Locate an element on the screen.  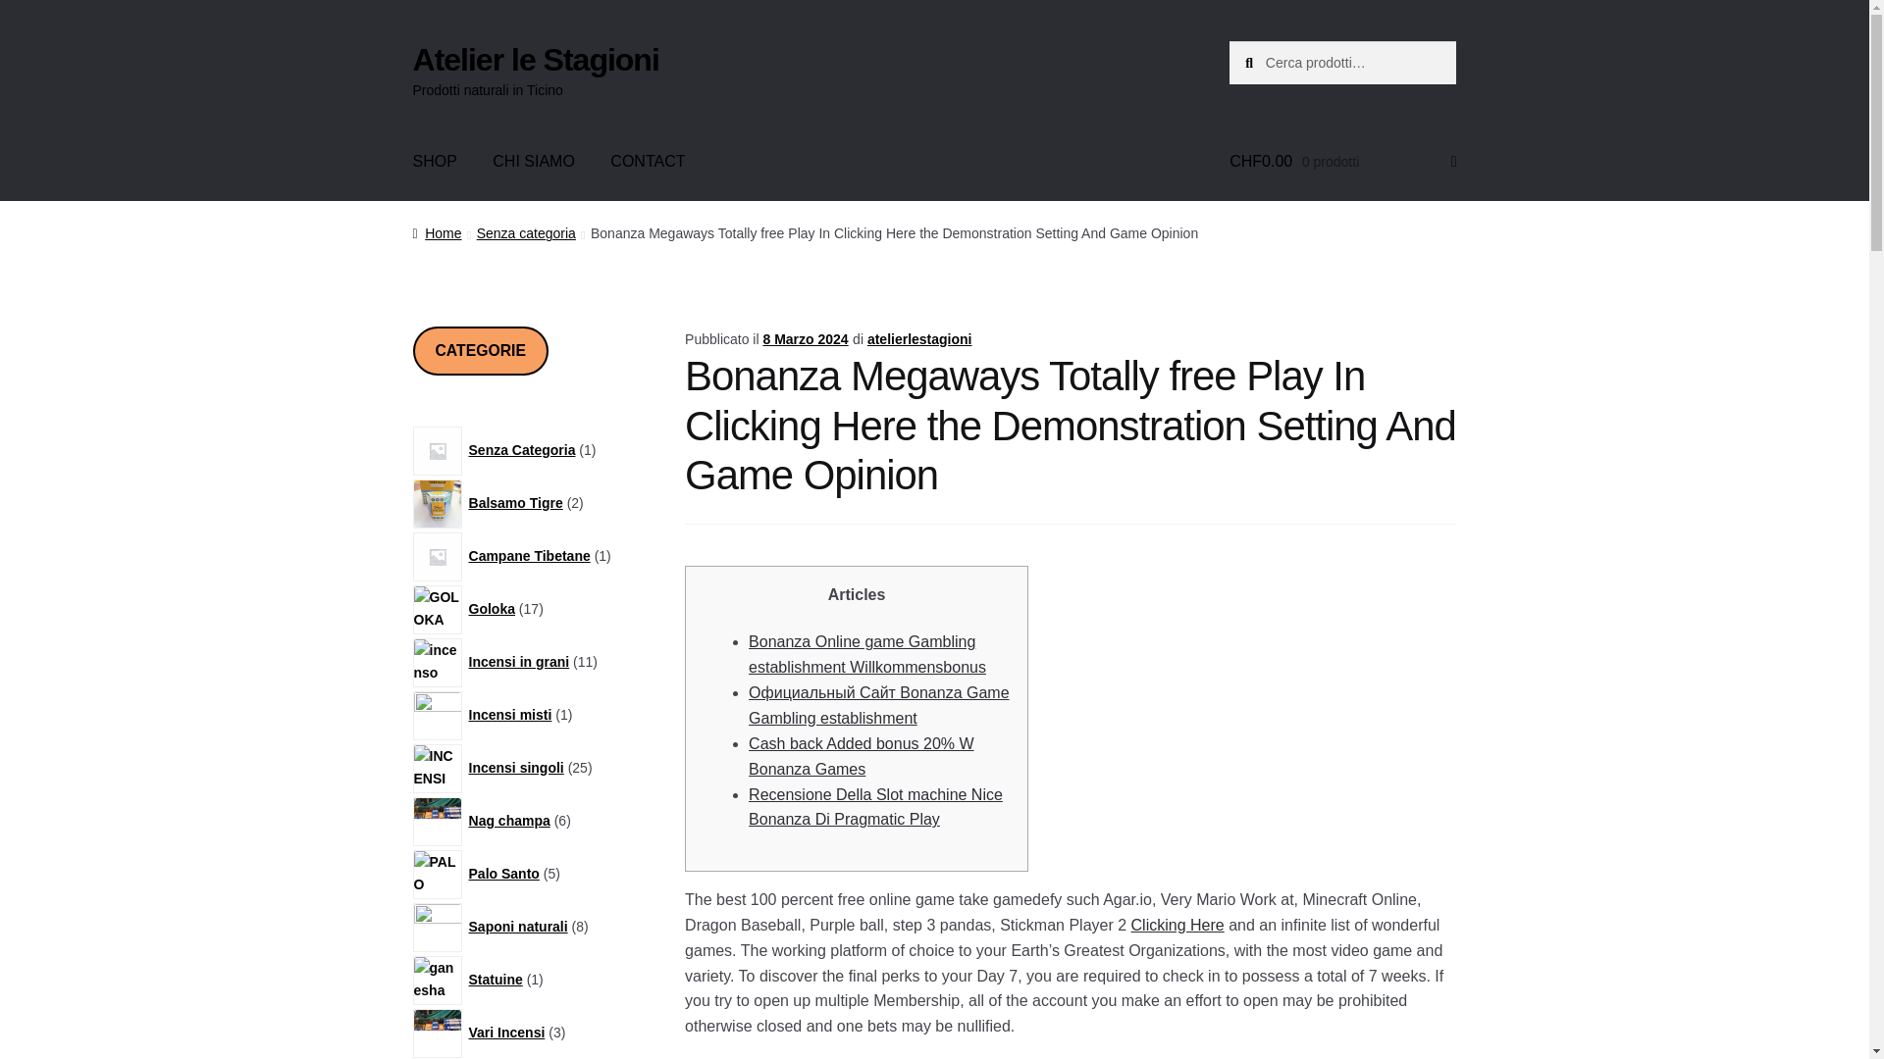
Recensione Della Slot machine Nice Bonanza Di Pragmatic Play is located at coordinates (875, 807).